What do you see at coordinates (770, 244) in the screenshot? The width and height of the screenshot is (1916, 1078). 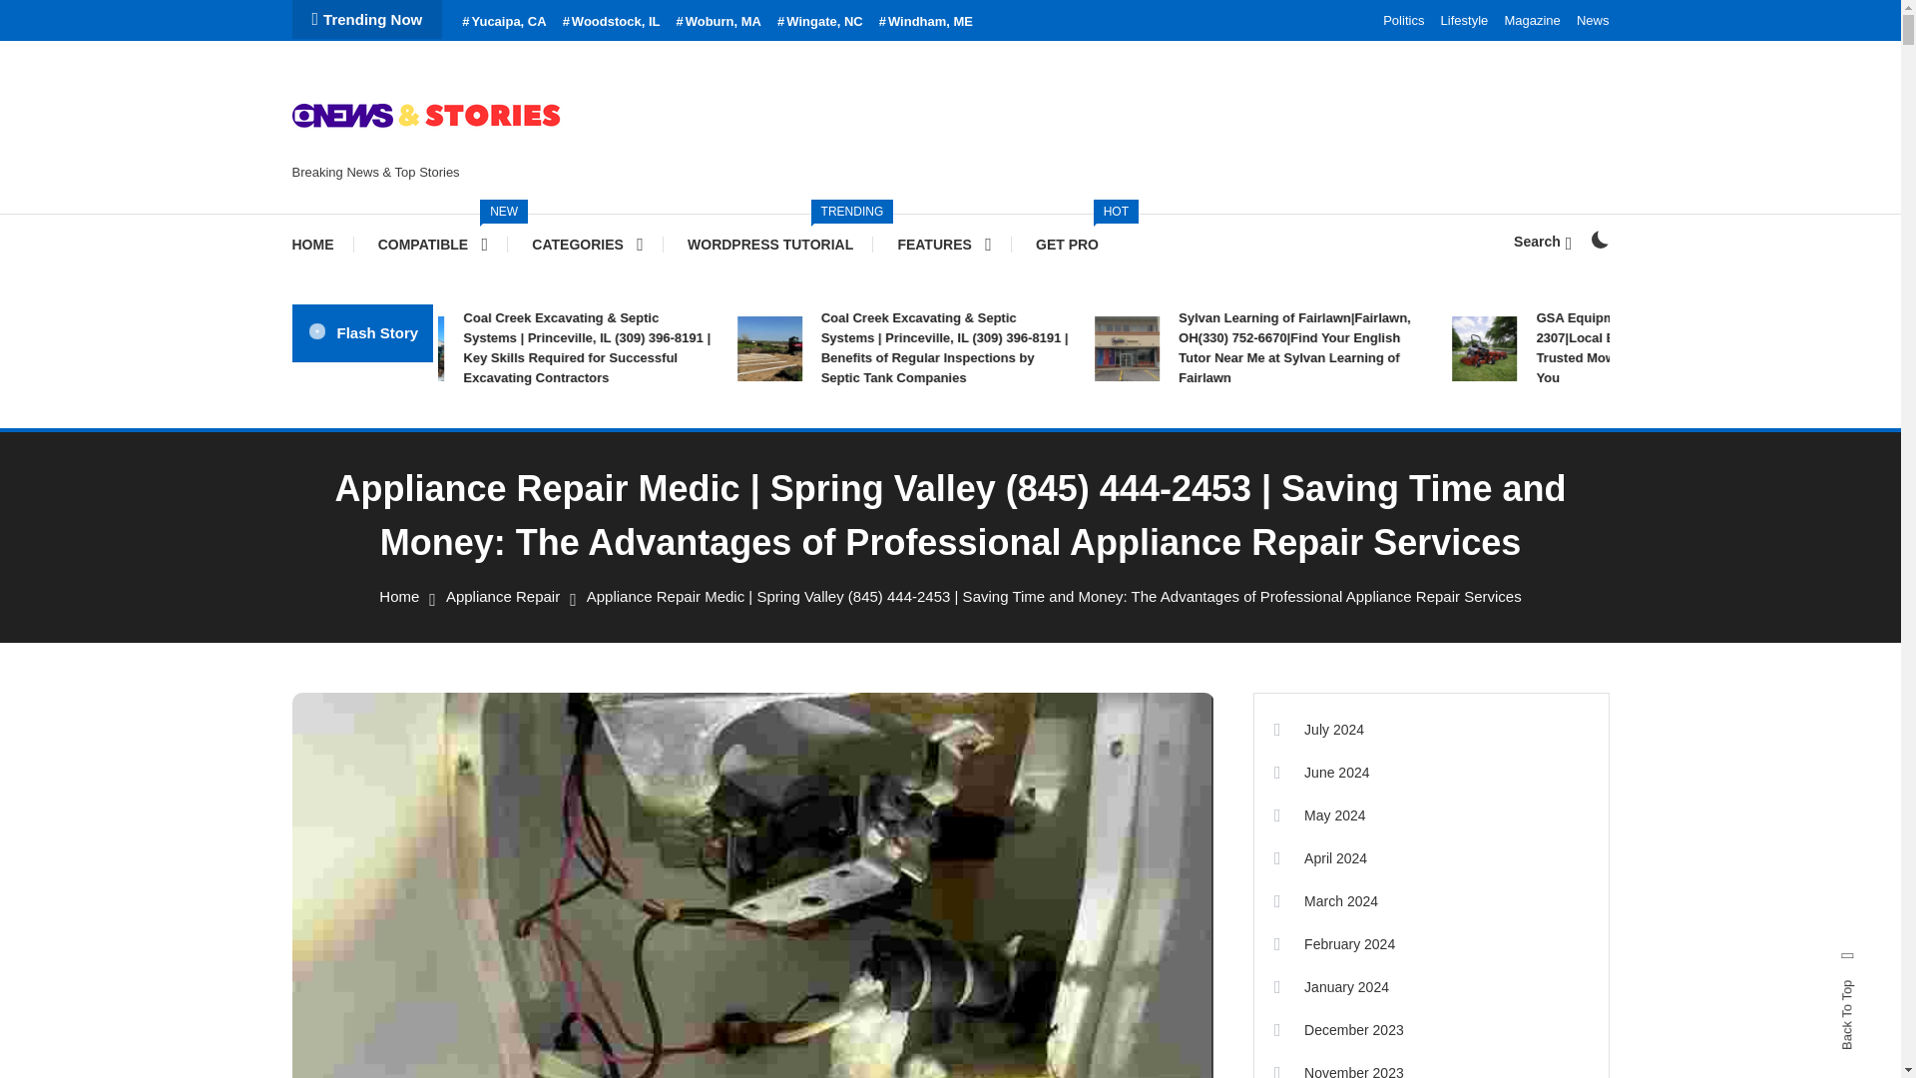 I see `Woodstock, IL` at bounding box center [770, 244].